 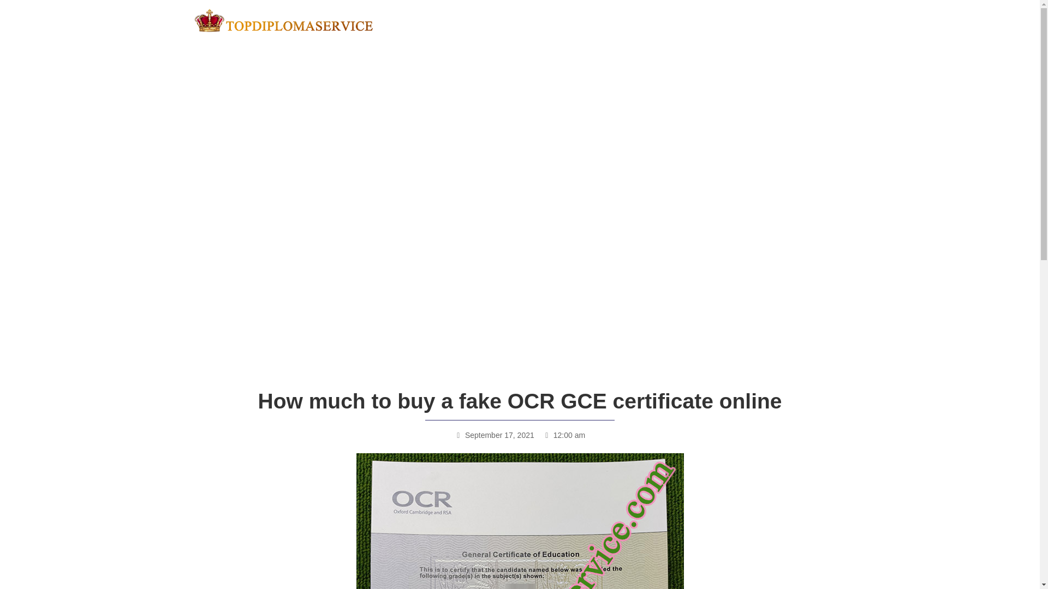 I want to click on BLOG, so click(x=742, y=20).